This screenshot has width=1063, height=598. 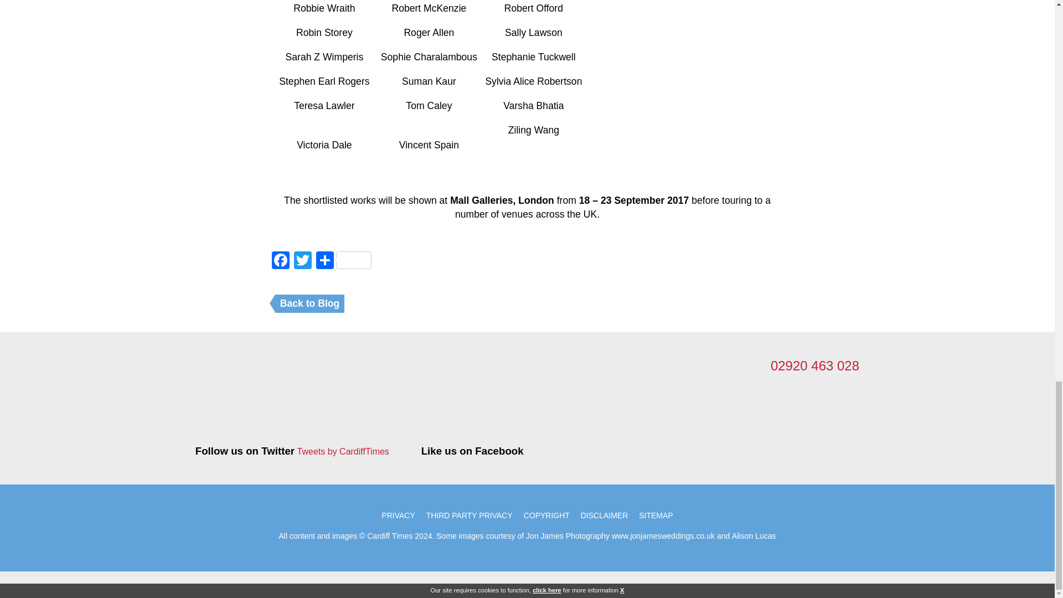 I want to click on Tweets by CardiffTimes, so click(x=343, y=452).